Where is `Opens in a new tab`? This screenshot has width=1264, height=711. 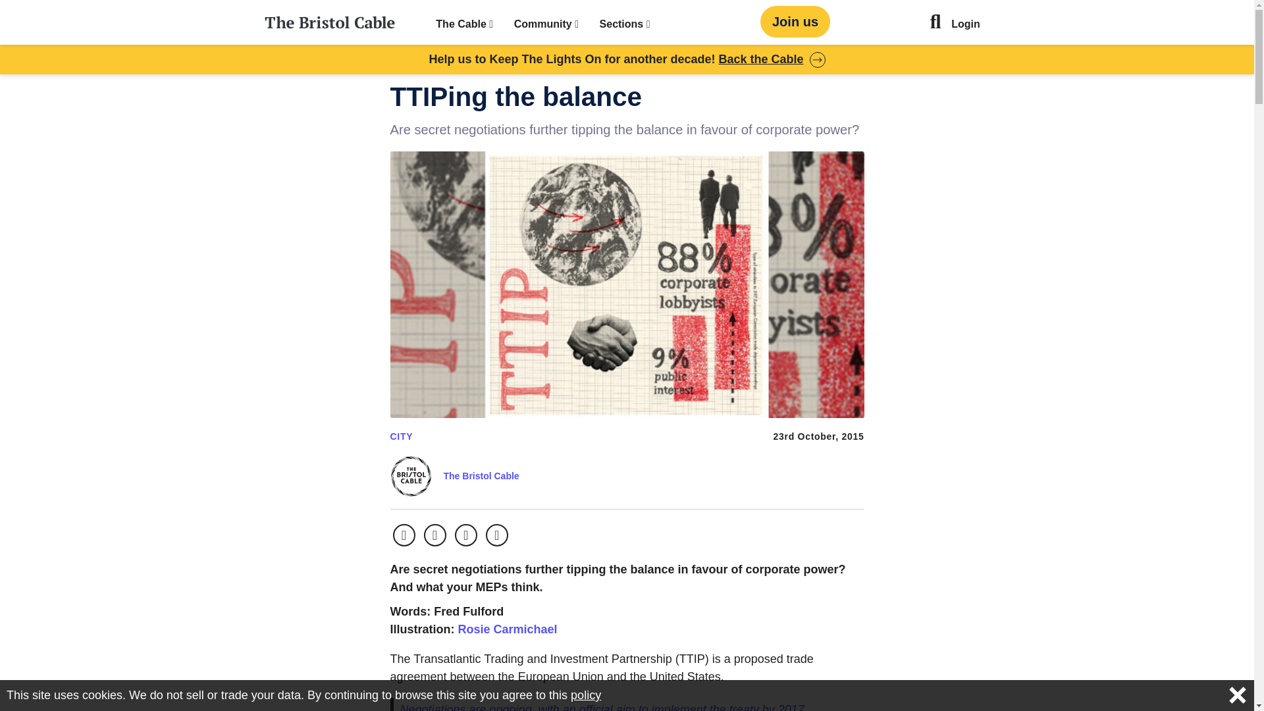 Opens in a new tab is located at coordinates (434, 535).